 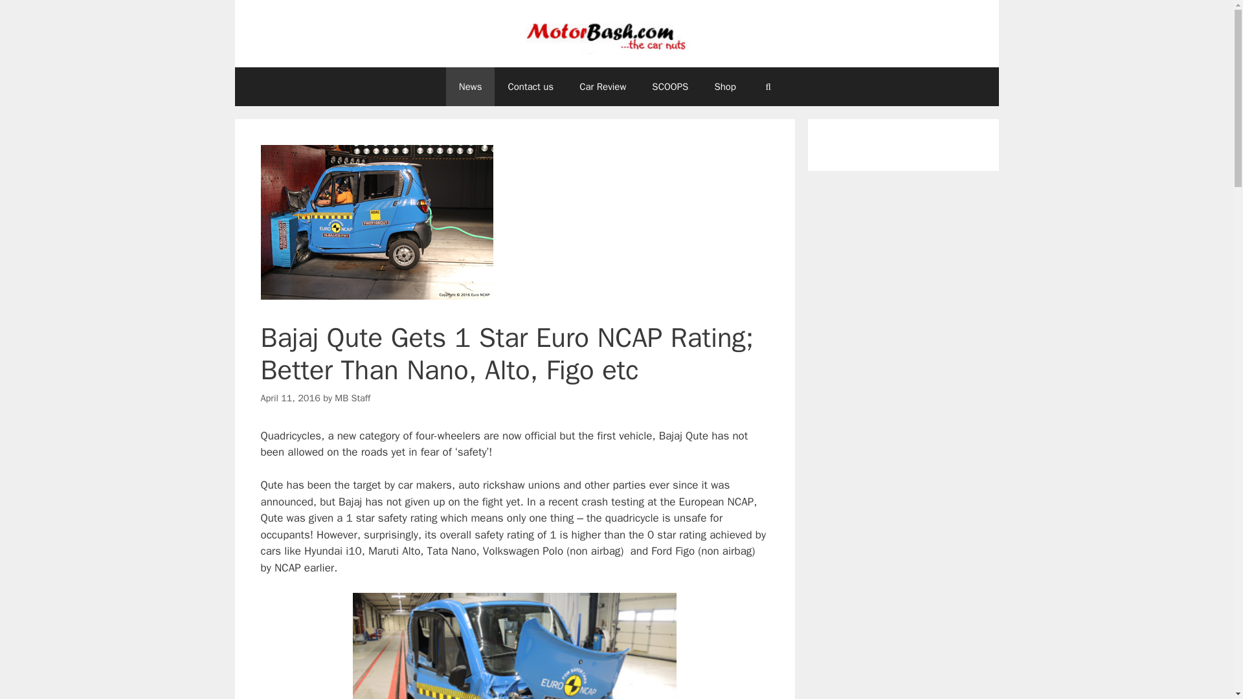 I want to click on Car Review, so click(x=602, y=87).